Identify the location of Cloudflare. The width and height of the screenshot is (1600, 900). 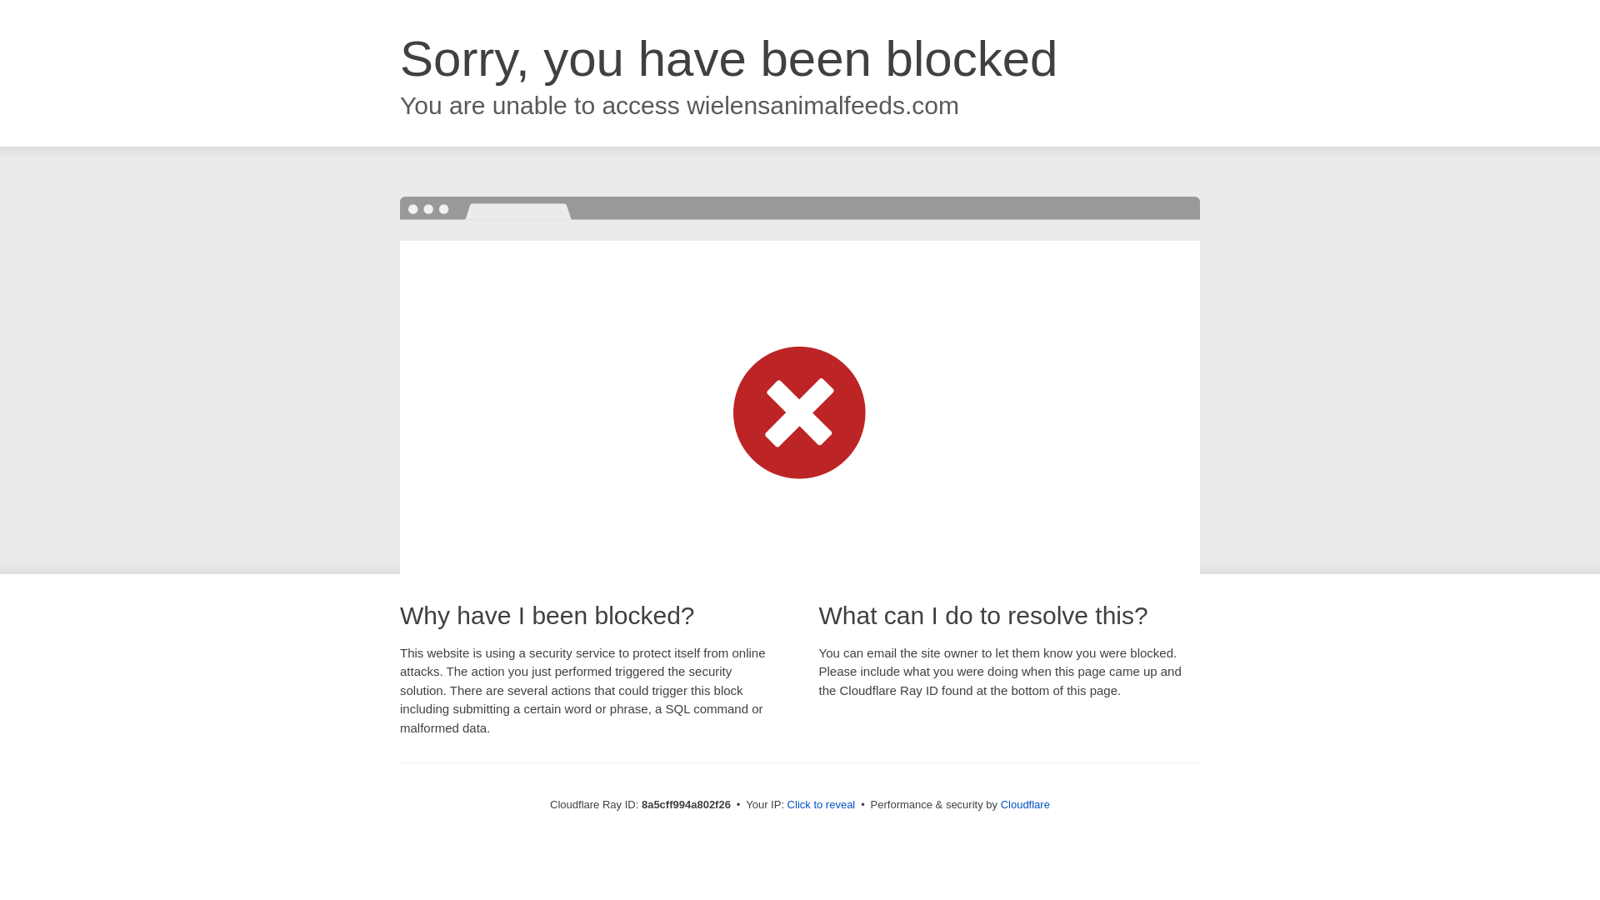
(1025, 804).